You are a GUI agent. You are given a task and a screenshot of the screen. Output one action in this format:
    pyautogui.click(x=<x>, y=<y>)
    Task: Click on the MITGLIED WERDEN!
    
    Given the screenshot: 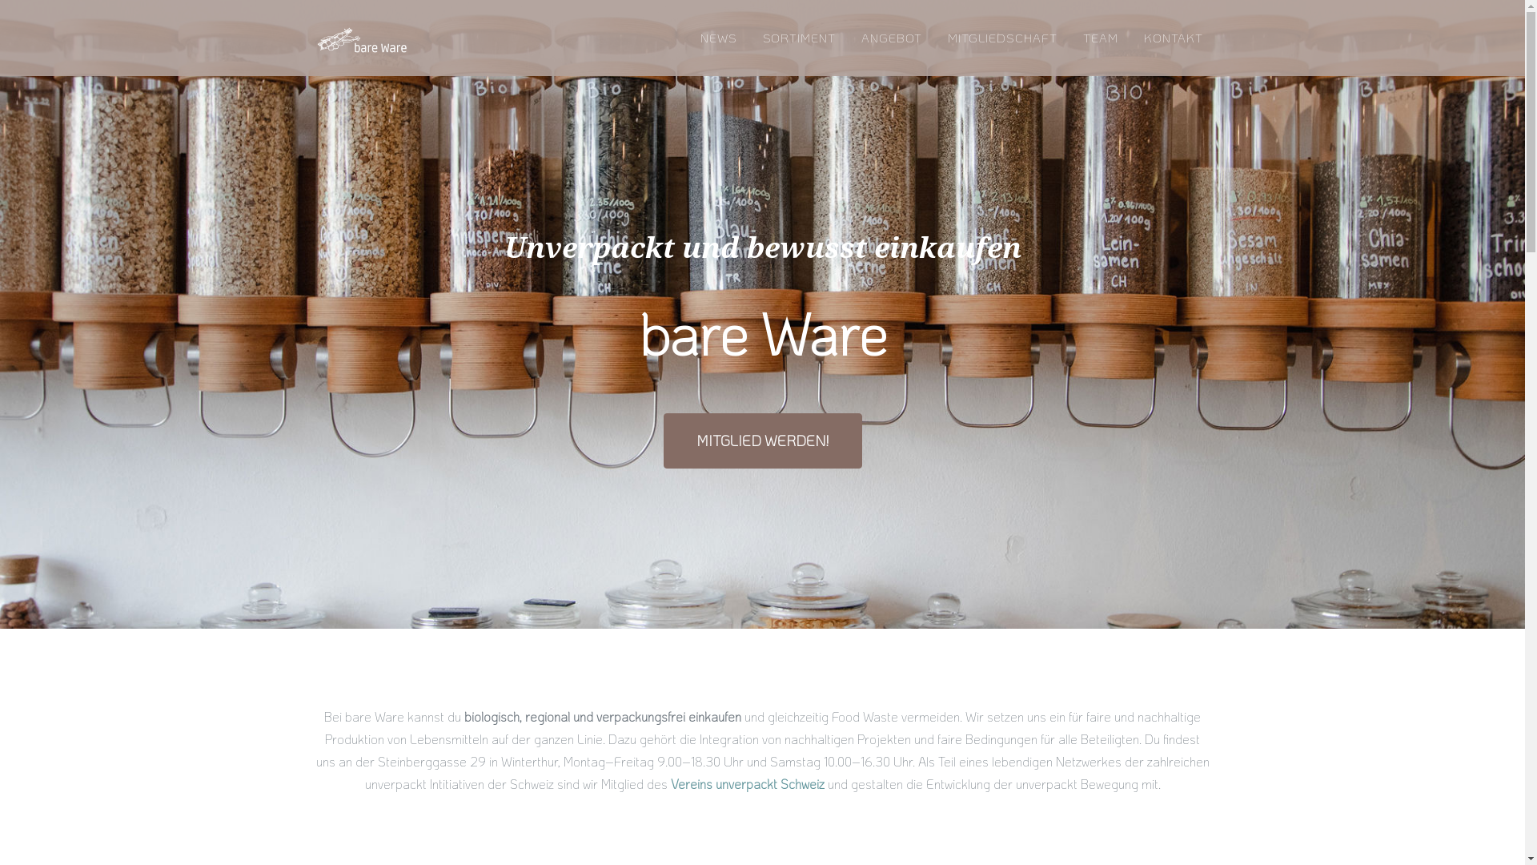 What is the action you would take?
    pyautogui.click(x=762, y=441)
    